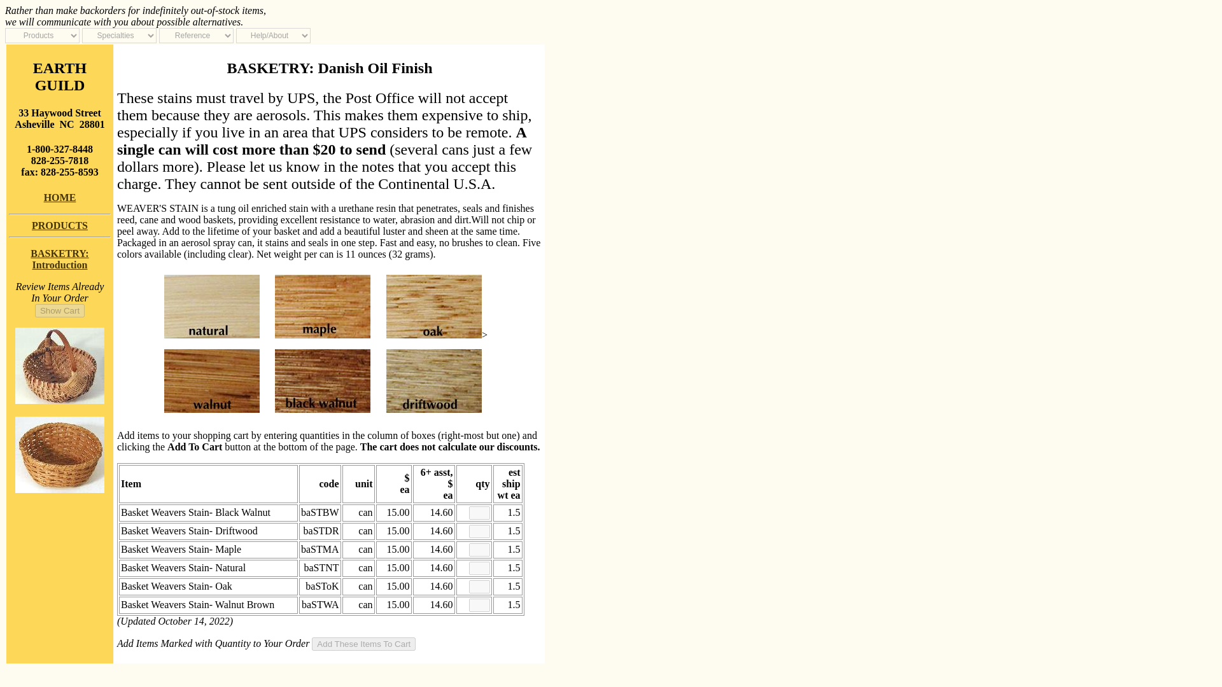  What do you see at coordinates (59, 259) in the screenshot?
I see `HOME` at bounding box center [59, 259].